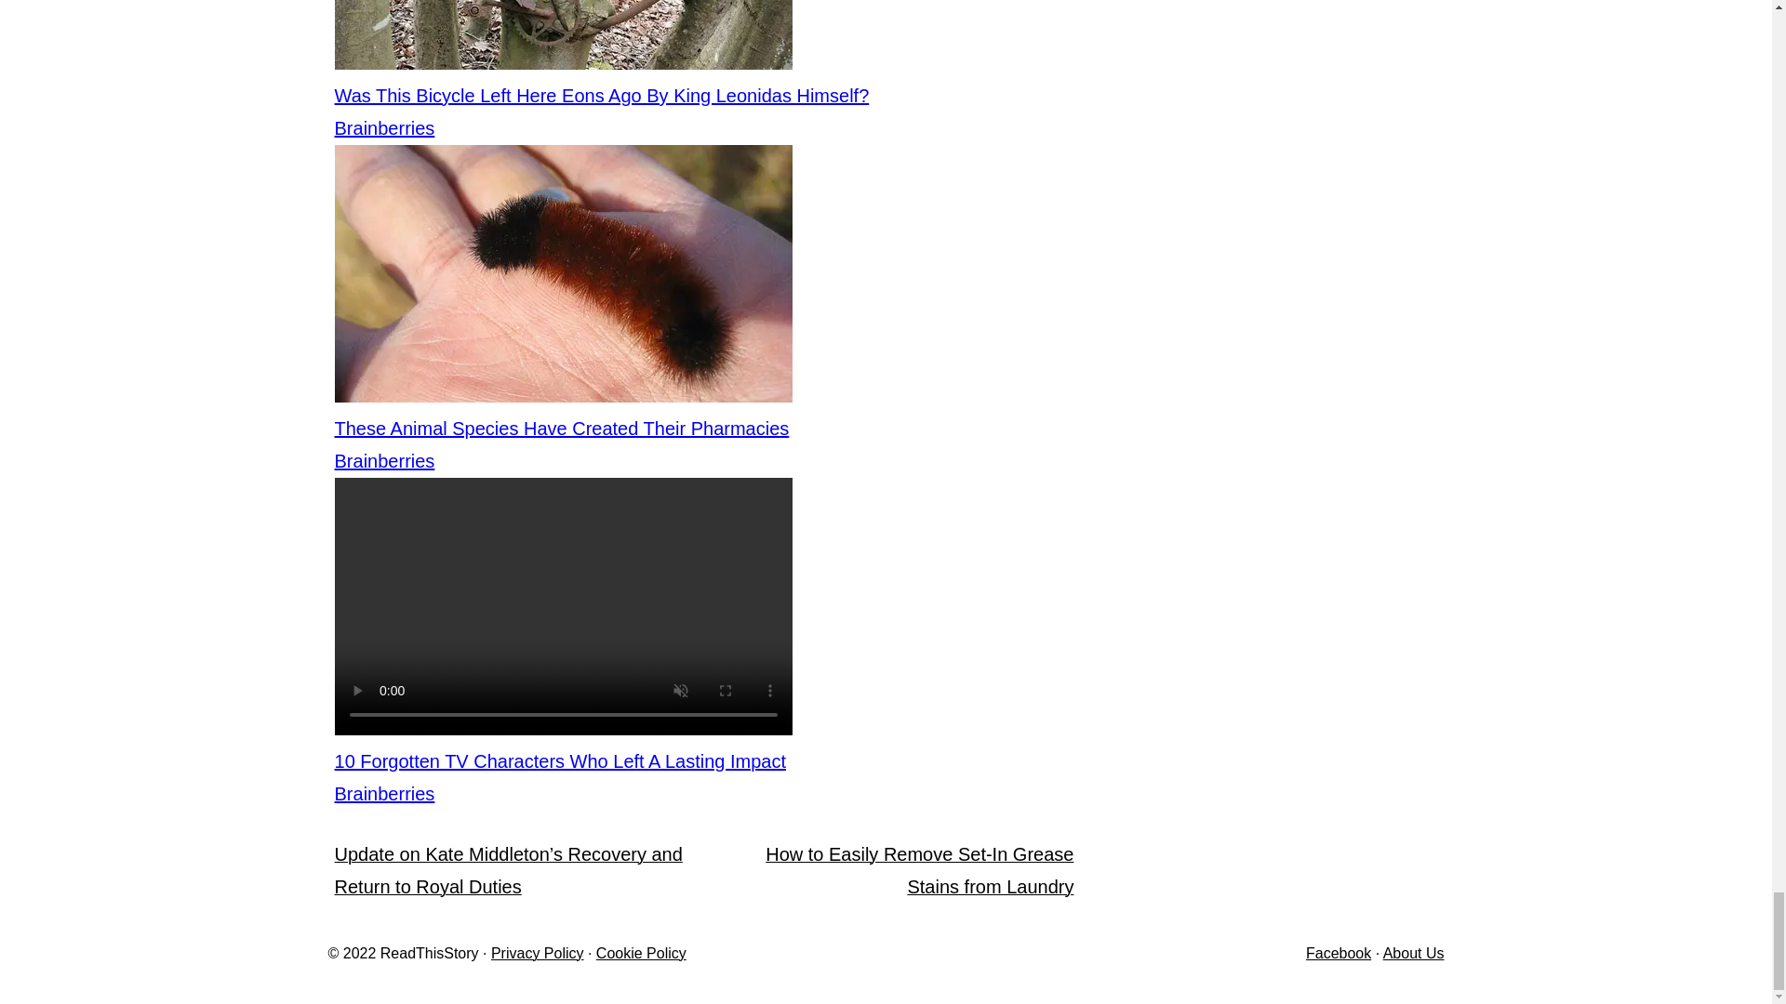 Image resolution: width=1786 pixels, height=1004 pixels. Describe the element at coordinates (919, 870) in the screenshot. I see `How to Easily Remove Set-In Grease Stains from Laundry` at that location.